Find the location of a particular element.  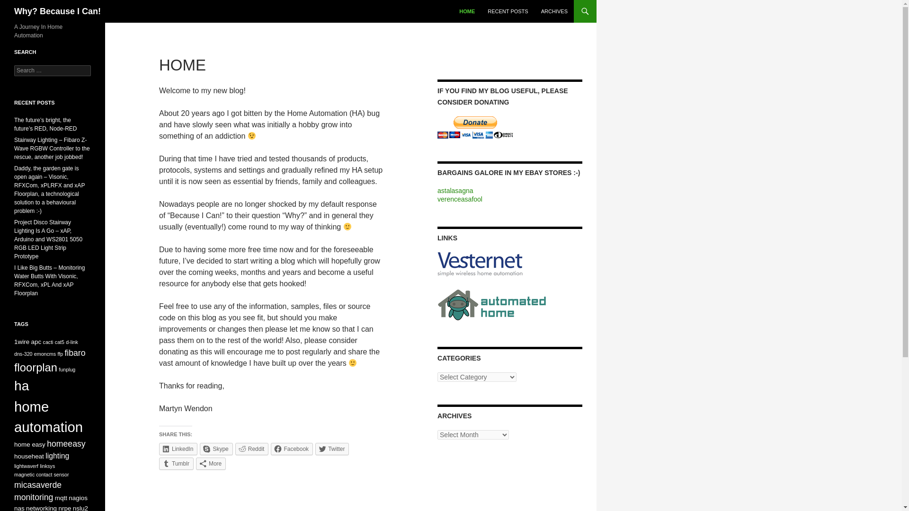

Donate if you find my blog useful! is located at coordinates (475, 127).